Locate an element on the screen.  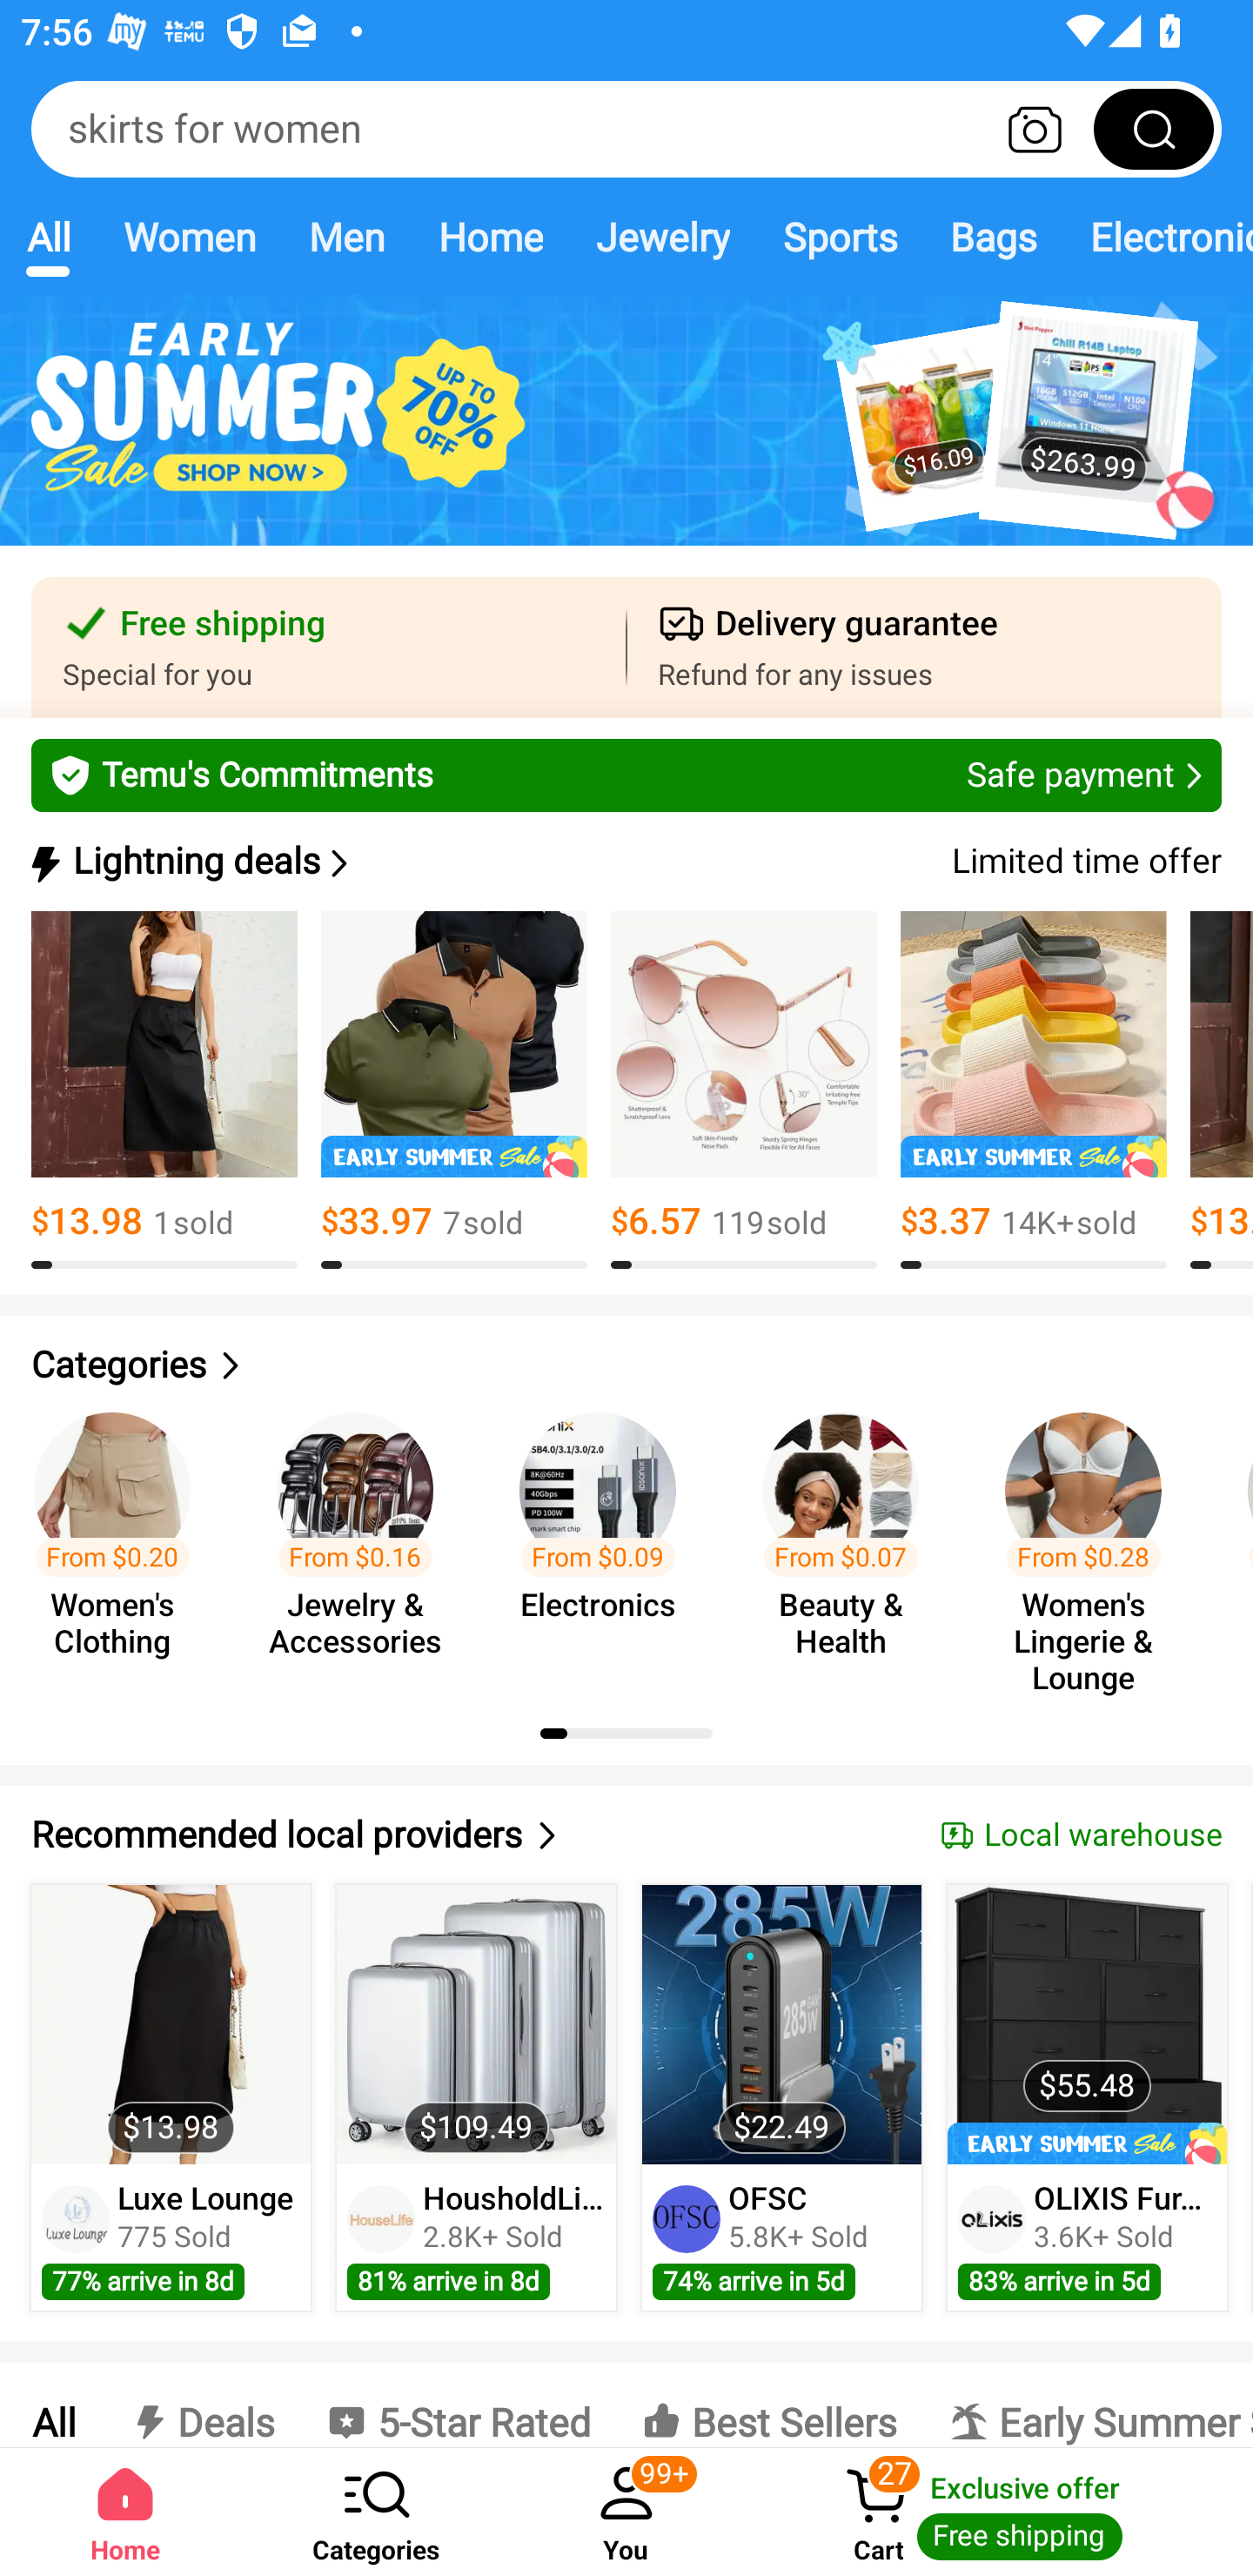
Men is located at coordinates (346, 237).